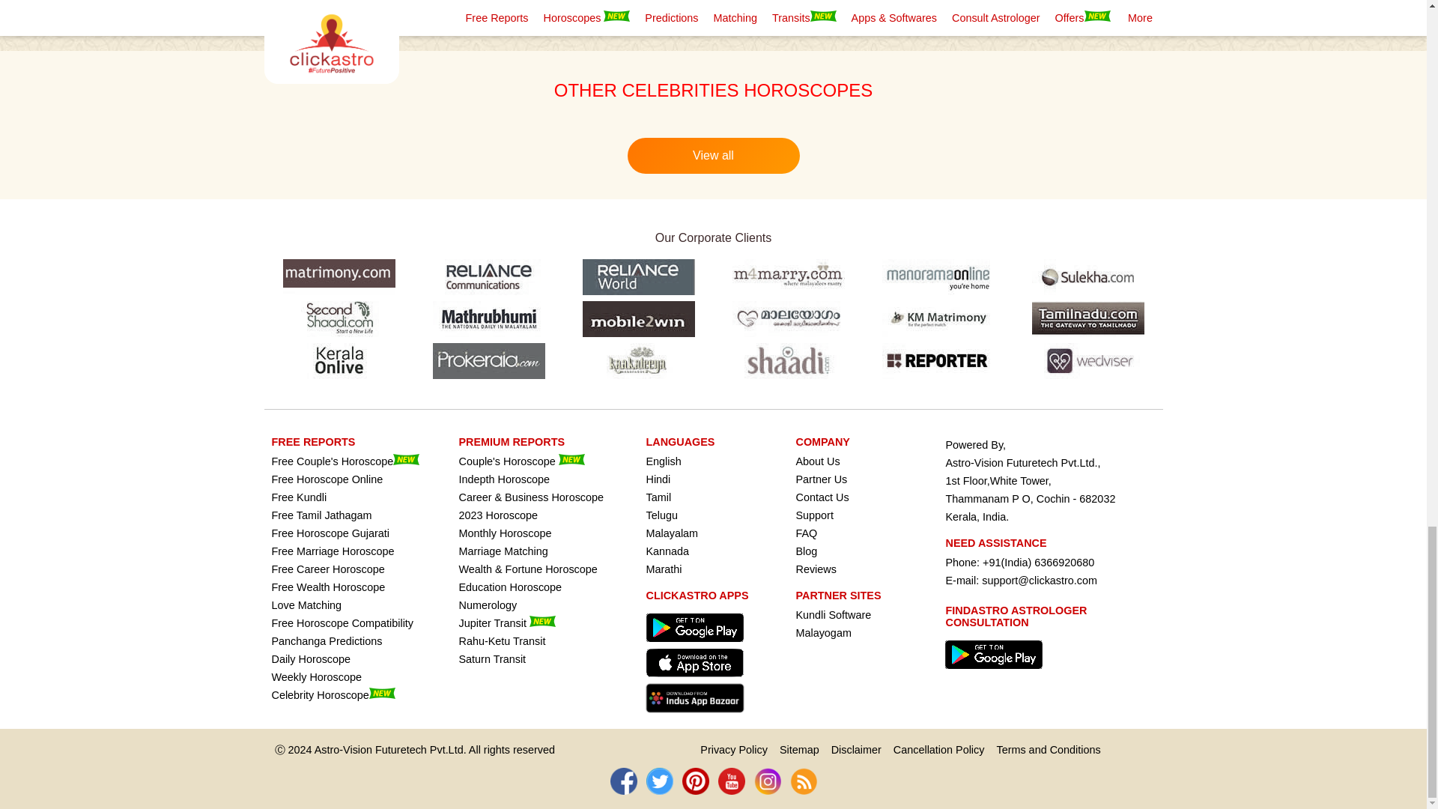 The width and height of the screenshot is (1438, 809). What do you see at coordinates (313, 442) in the screenshot?
I see `Free Horoscope Reports` at bounding box center [313, 442].